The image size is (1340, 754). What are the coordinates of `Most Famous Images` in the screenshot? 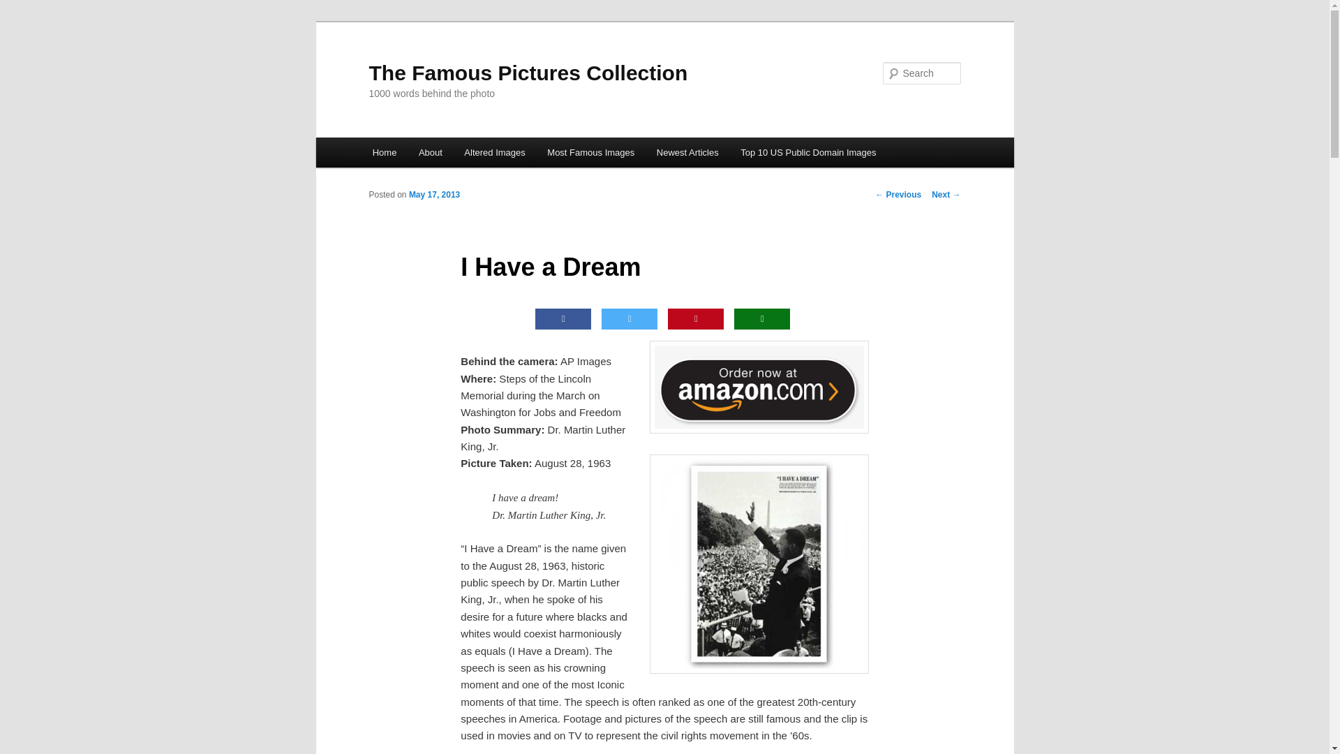 It's located at (591, 152).